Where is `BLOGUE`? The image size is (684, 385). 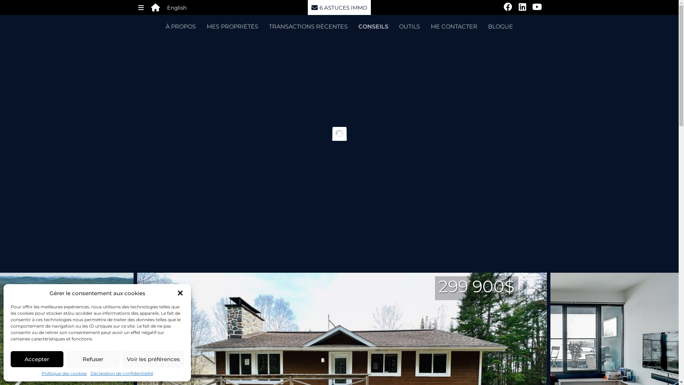 BLOGUE is located at coordinates (501, 26).